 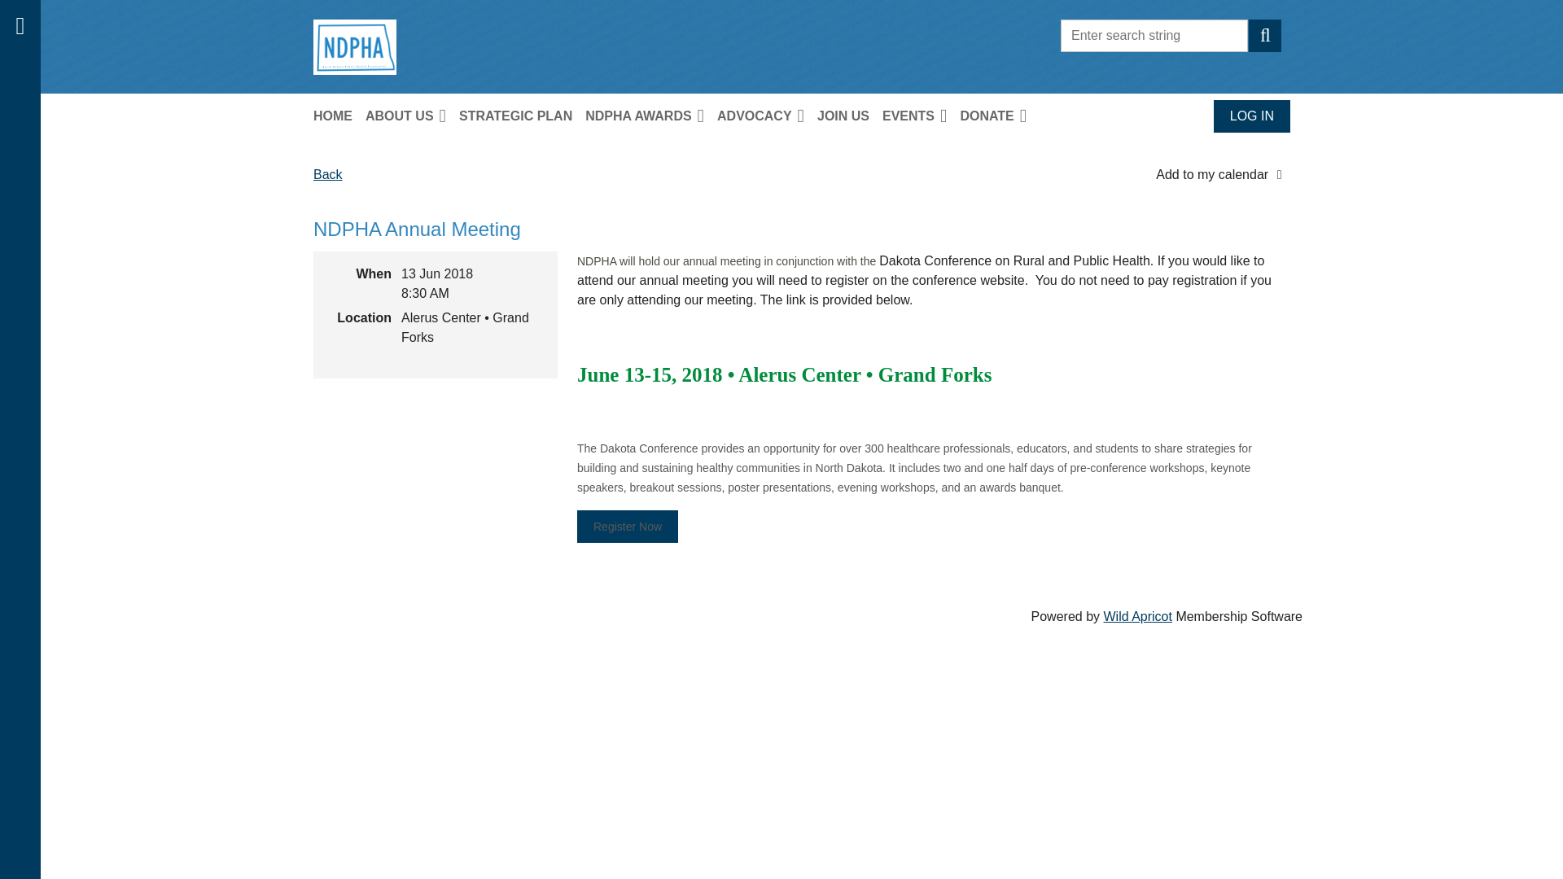 I want to click on Back, so click(x=327, y=174).